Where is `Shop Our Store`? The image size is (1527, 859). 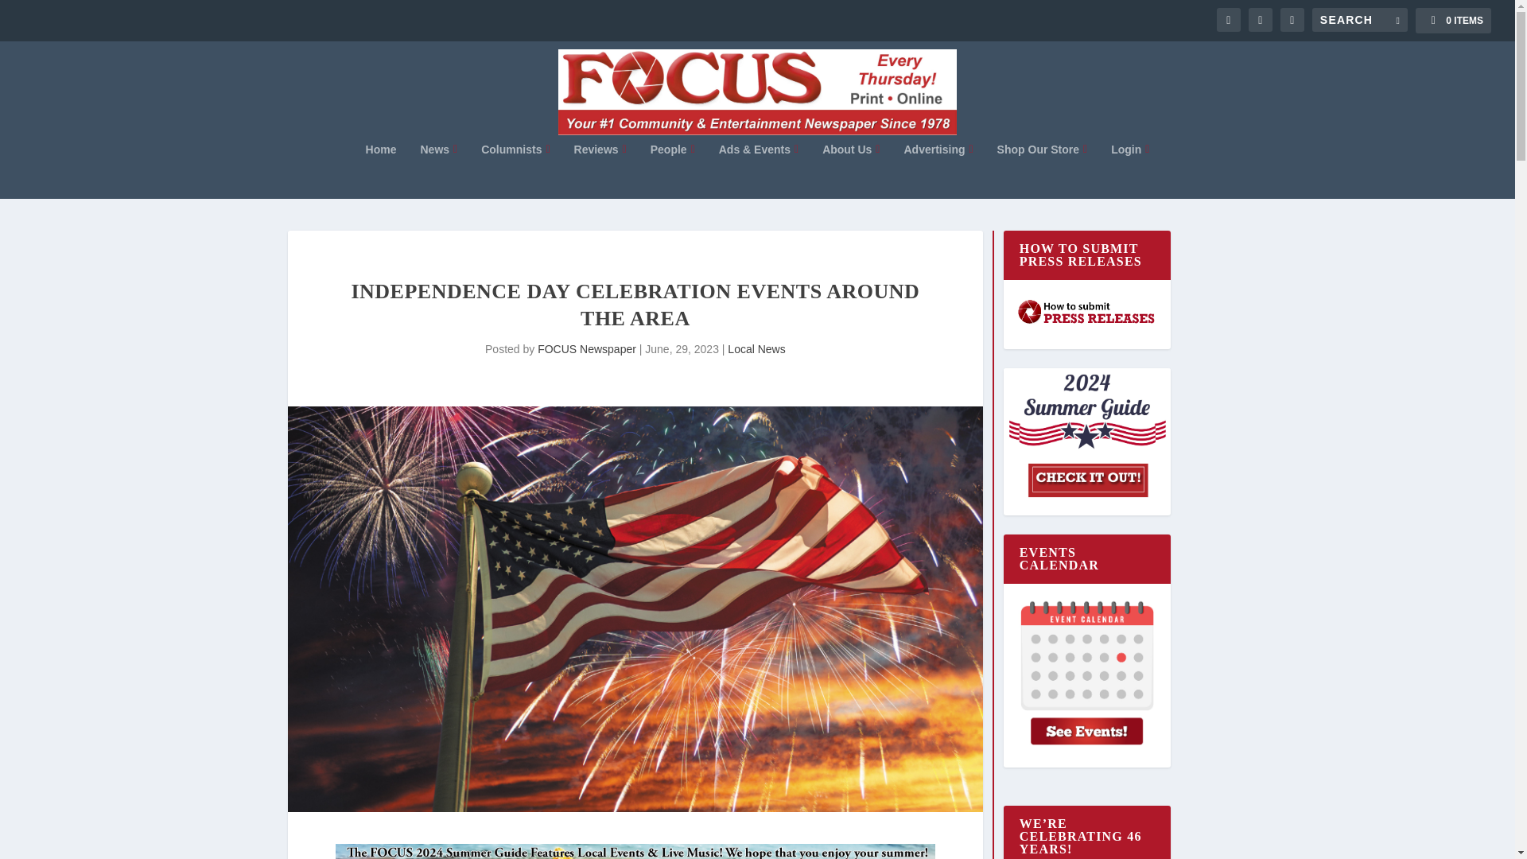
Shop Our Store is located at coordinates (1042, 170).